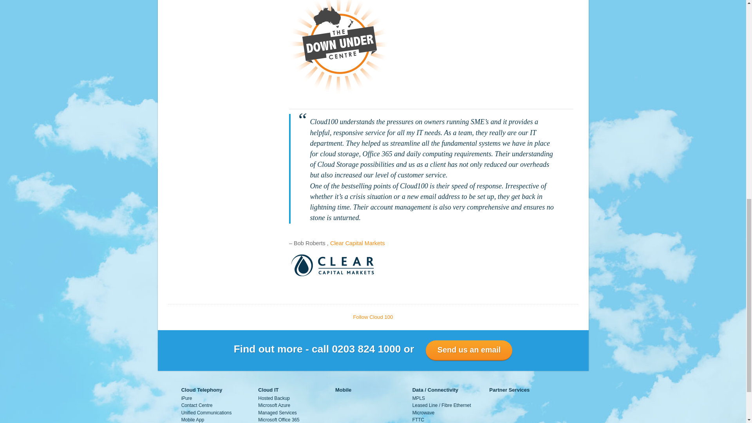 This screenshot has width=752, height=423. I want to click on Mobile, so click(343, 390).